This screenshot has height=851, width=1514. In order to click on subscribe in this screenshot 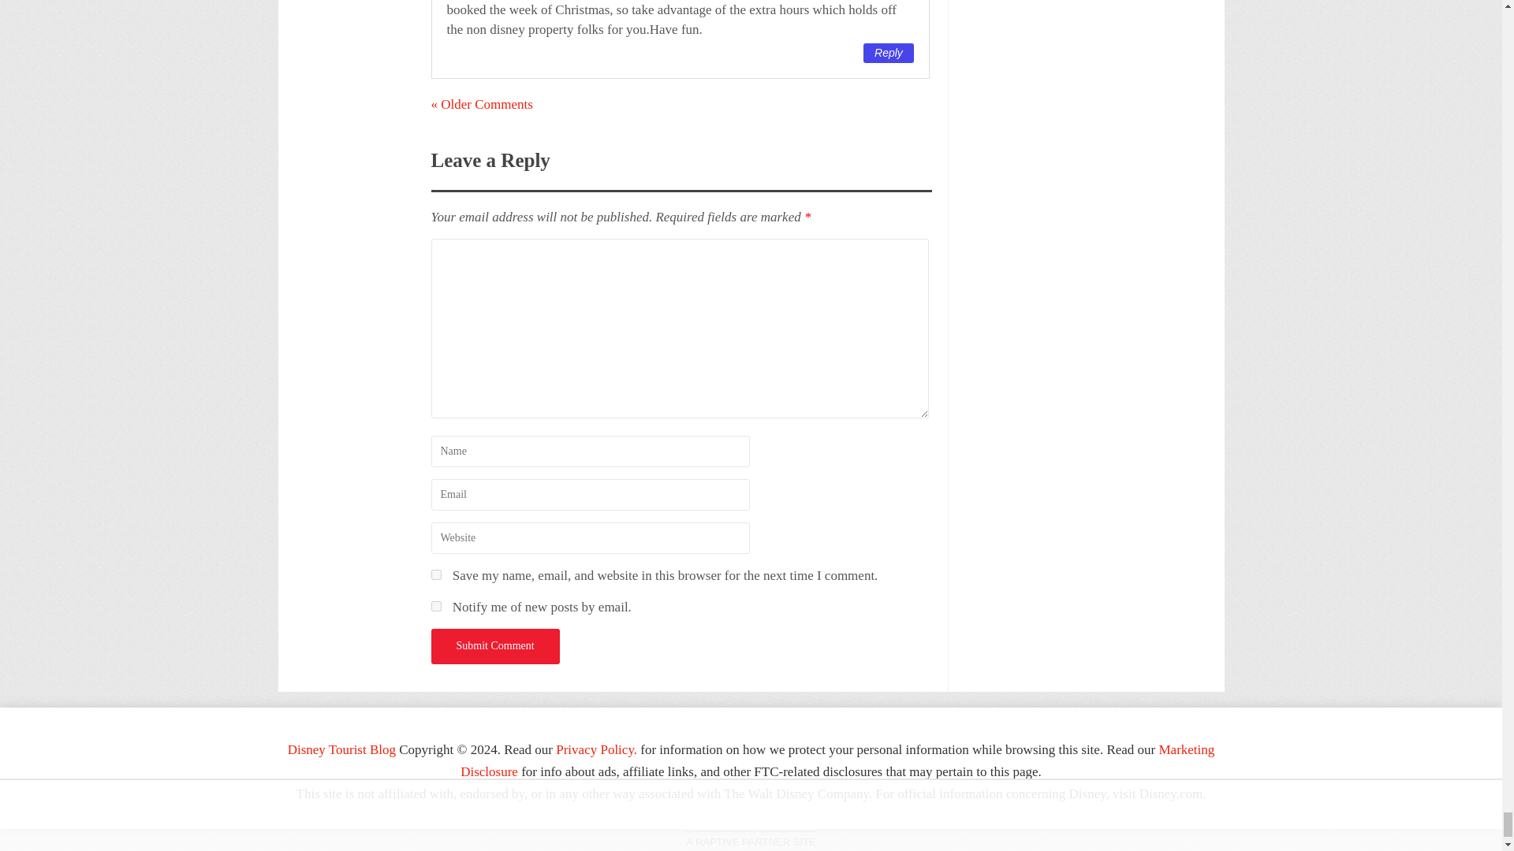, I will do `click(435, 606)`.